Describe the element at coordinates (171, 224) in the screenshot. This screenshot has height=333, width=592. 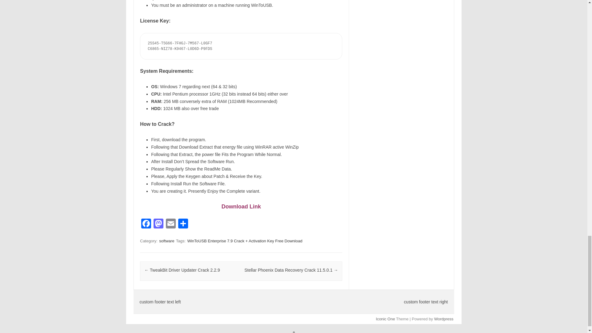
I see `Email` at that location.